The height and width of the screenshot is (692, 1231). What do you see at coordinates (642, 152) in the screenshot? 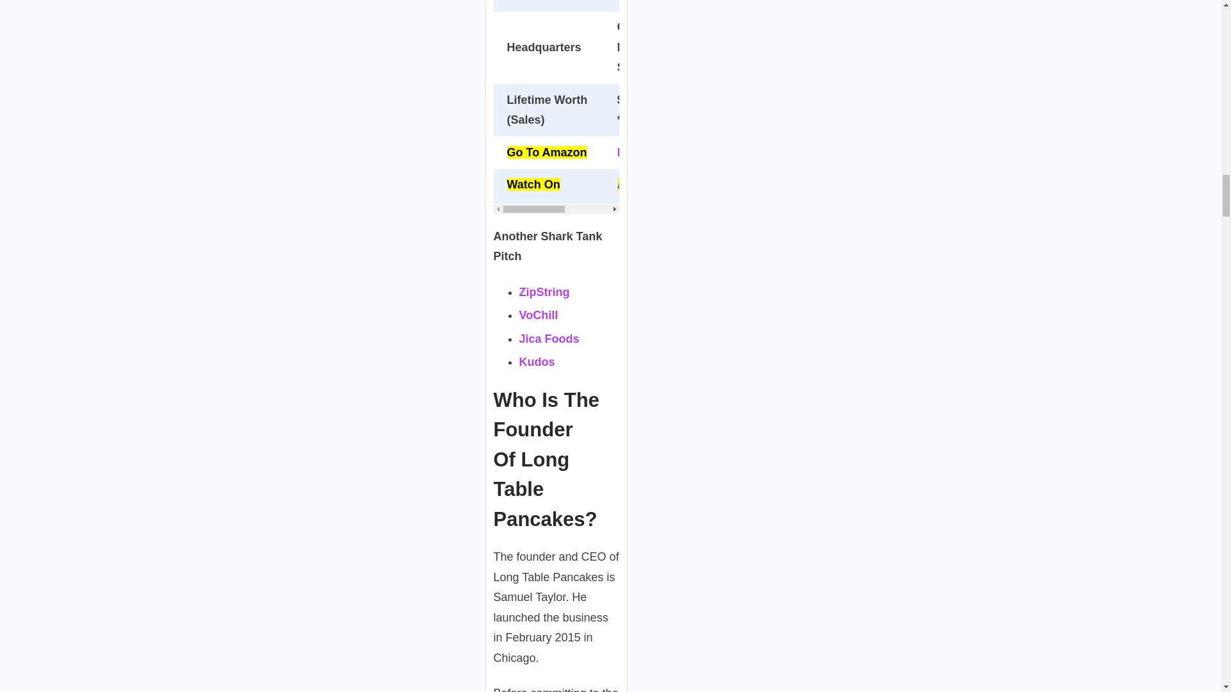
I see `Buy Now` at bounding box center [642, 152].